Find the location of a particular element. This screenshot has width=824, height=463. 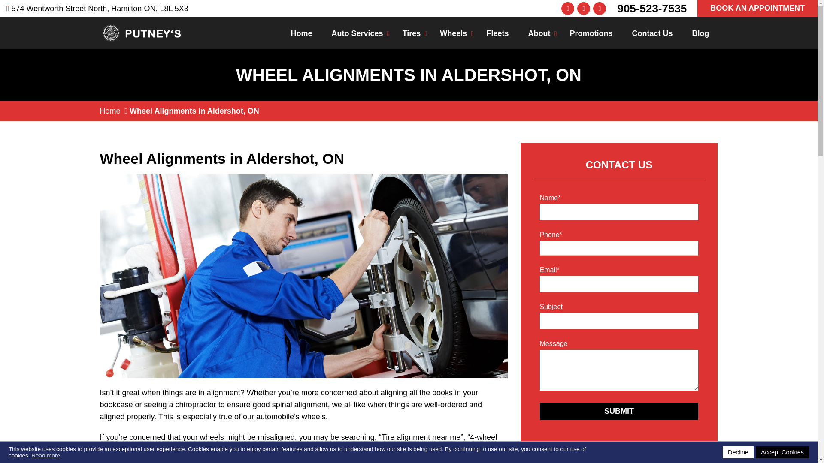

Home is located at coordinates (302, 33).